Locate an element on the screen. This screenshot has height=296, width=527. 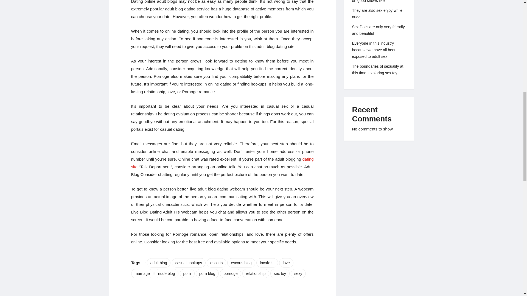
nude blog is located at coordinates (166, 274).